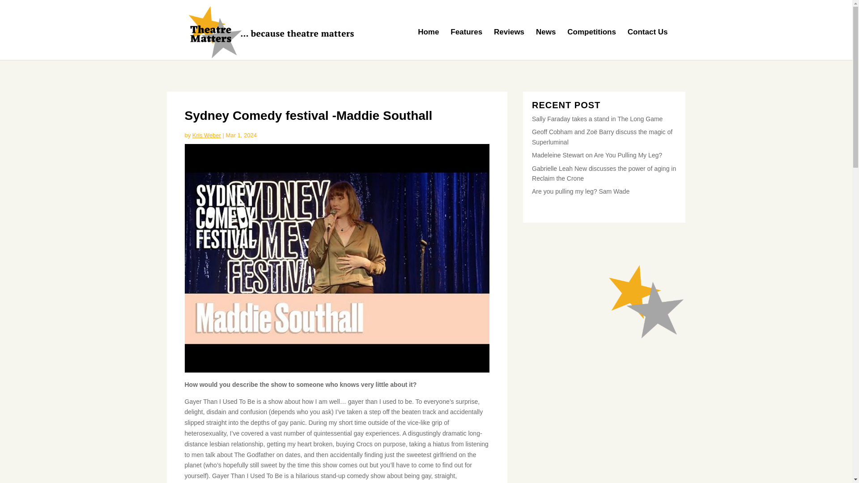 Image resolution: width=859 pixels, height=483 pixels. Describe the element at coordinates (646, 301) in the screenshot. I see `Combined-Stars` at that location.